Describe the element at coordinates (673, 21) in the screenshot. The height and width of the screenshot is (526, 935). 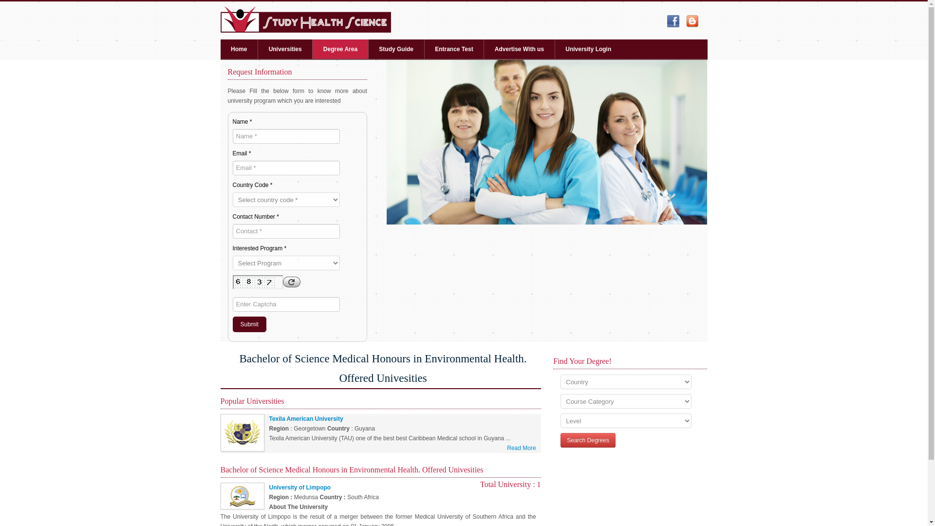
I see `Follow us on Facebook` at that location.